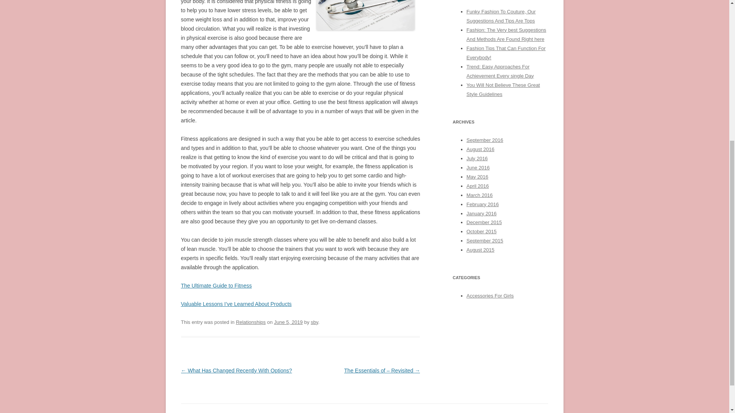 This screenshot has height=413, width=735. Describe the element at coordinates (503, 89) in the screenshot. I see `You Will Not Believe These Great Style Guidelines` at that location.